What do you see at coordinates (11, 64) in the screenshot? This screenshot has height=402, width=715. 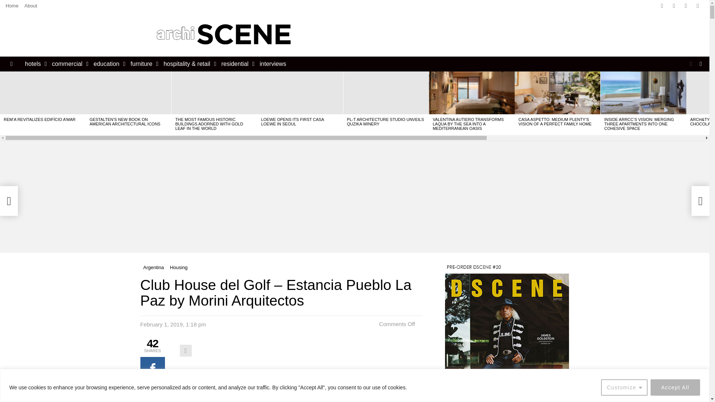 I see `Menu` at bounding box center [11, 64].